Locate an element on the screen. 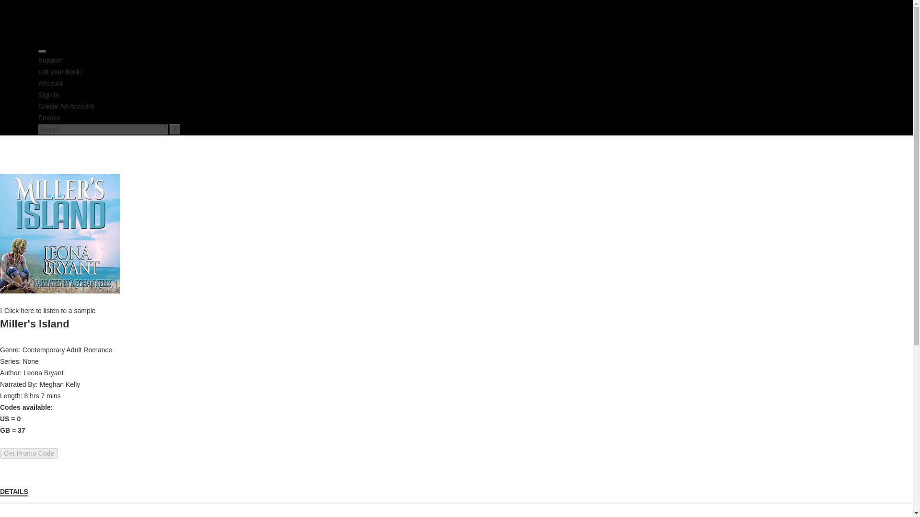 The image size is (920, 517). Get Promo Code is located at coordinates (29, 453).